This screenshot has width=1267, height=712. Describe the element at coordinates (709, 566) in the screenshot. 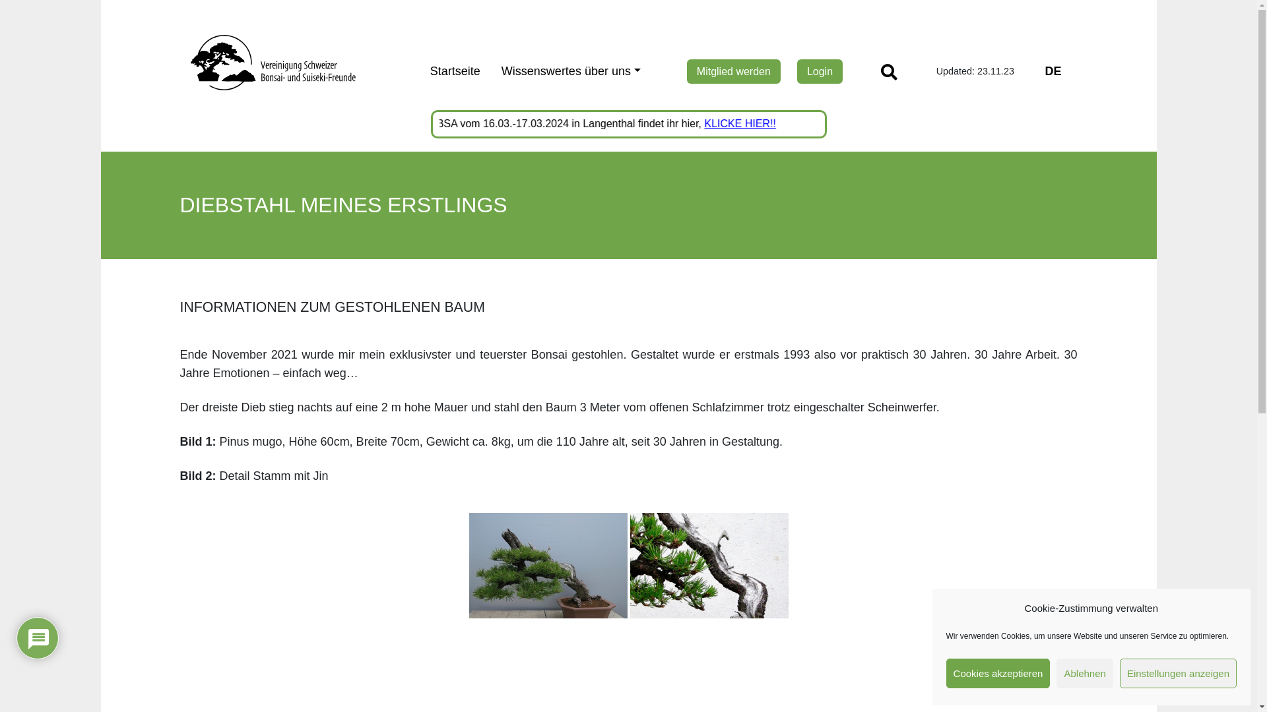

I see `Detail Stamm mit Jin` at that location.